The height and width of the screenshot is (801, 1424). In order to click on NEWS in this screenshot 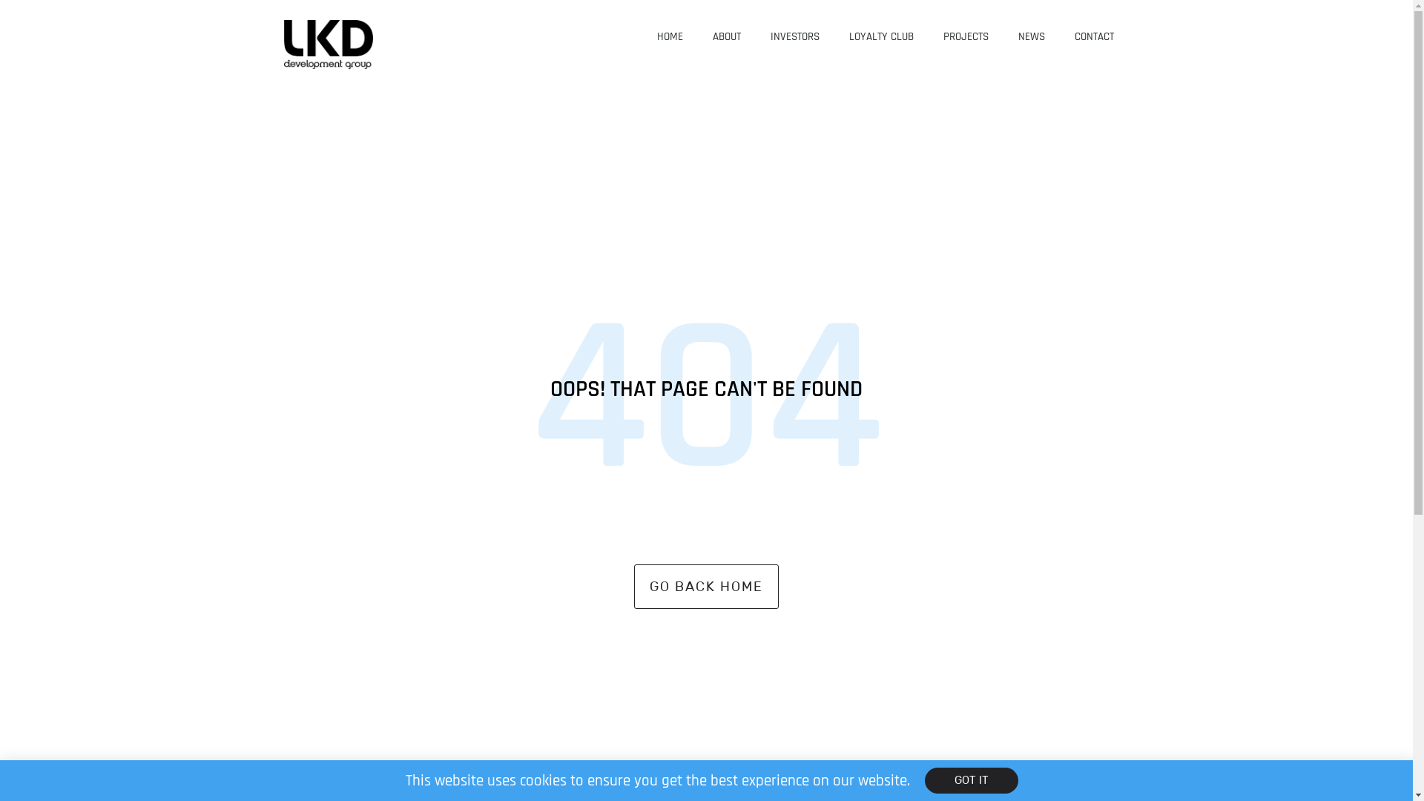, I will do `click(1032, 37)`.